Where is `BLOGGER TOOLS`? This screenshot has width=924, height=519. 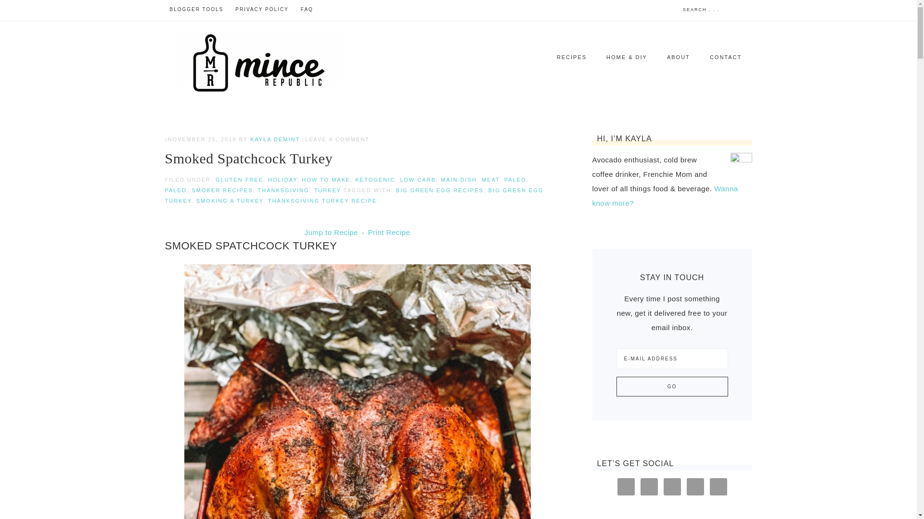 BLOGGER TOOLS is located at coordinates (196, 10).